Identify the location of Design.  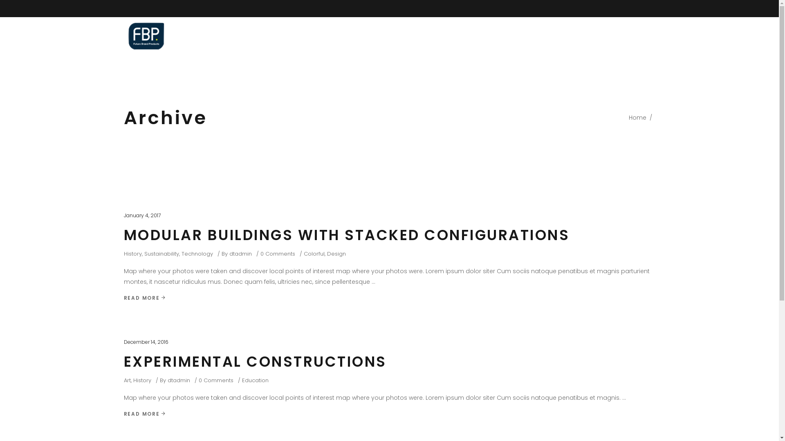
(336, 254).